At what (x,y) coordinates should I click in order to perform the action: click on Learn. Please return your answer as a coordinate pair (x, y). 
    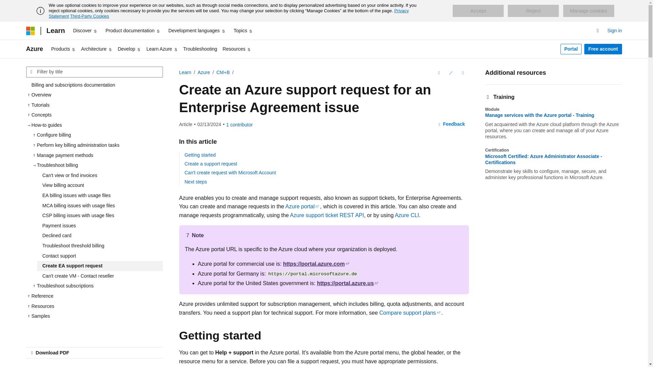
    Looking at the image, I should click on (55, 31).